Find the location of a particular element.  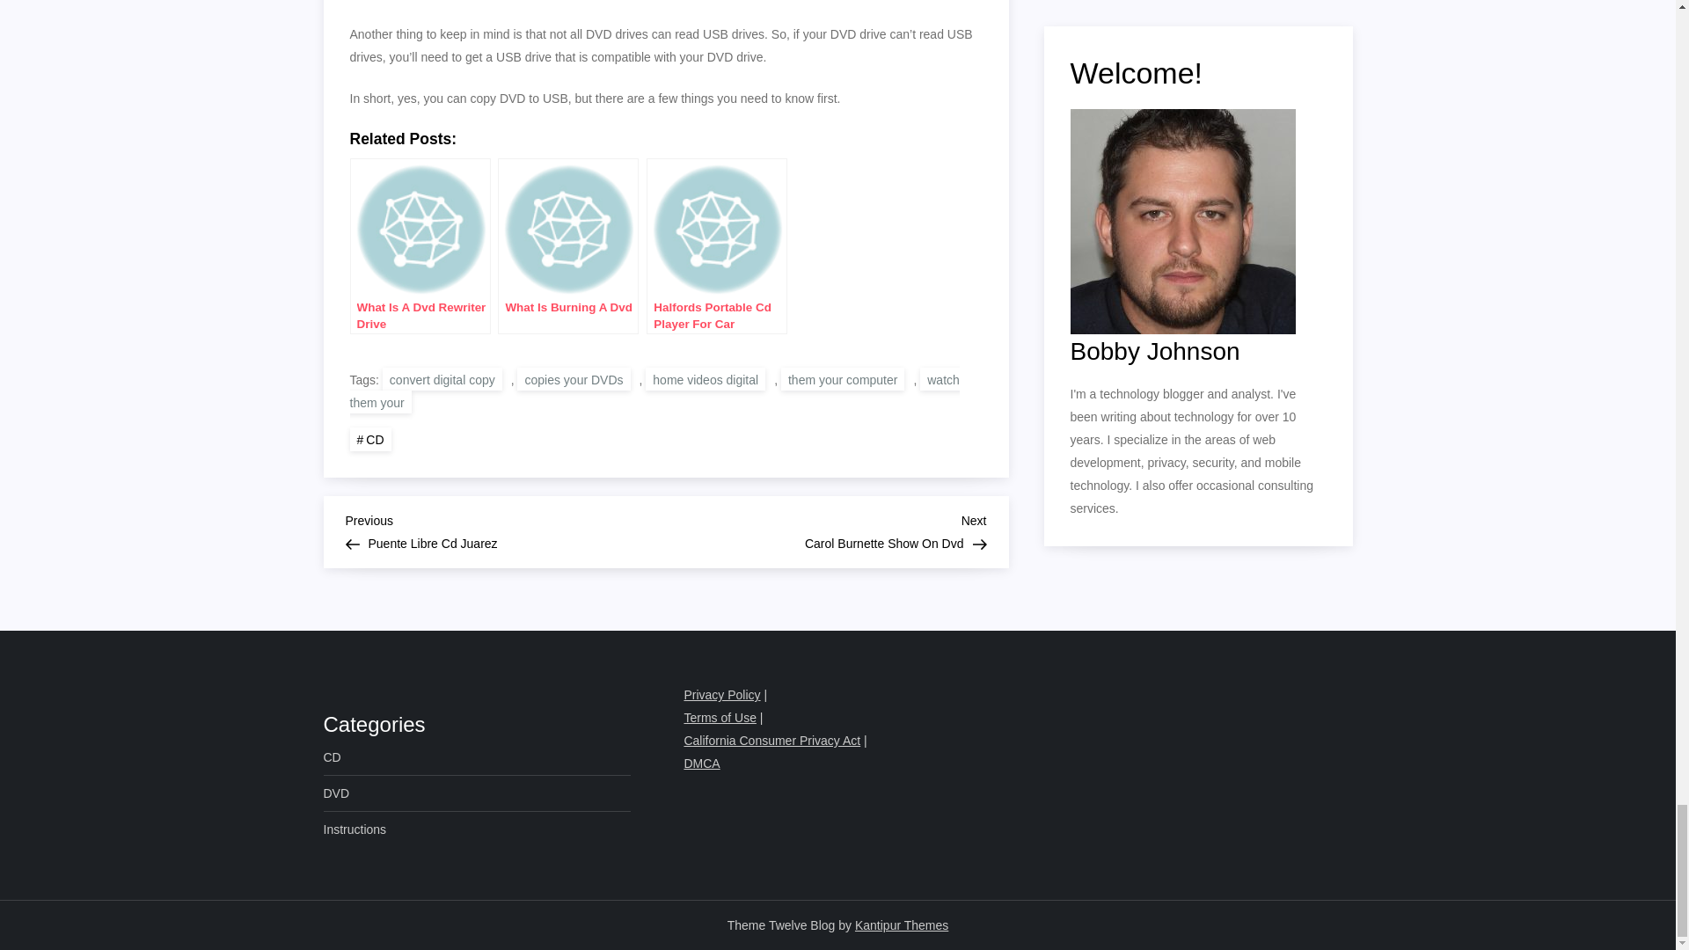

them your computer is located at coordinates (843, 378).